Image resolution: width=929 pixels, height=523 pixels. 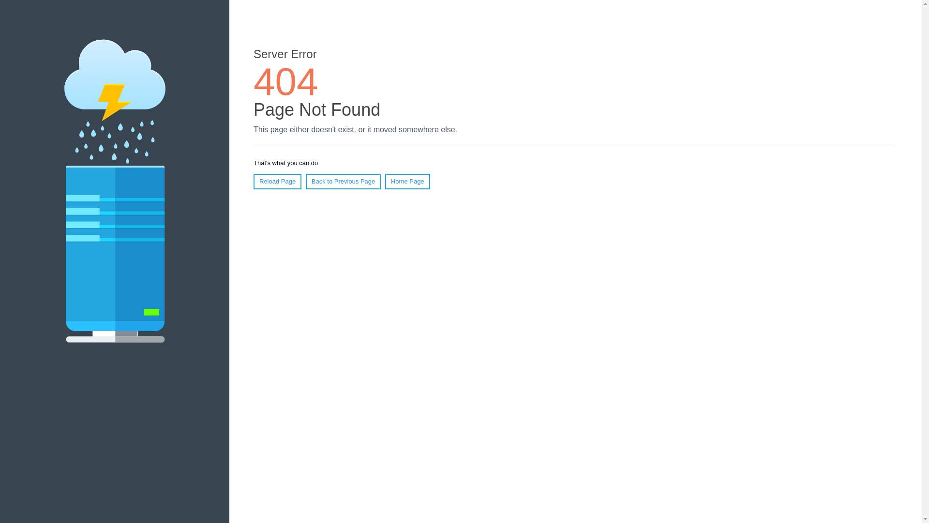 What do you see at coordinates (344, 182) in the screenshot?
I see `Back to Previous Page` at bounding box center [344, 182].